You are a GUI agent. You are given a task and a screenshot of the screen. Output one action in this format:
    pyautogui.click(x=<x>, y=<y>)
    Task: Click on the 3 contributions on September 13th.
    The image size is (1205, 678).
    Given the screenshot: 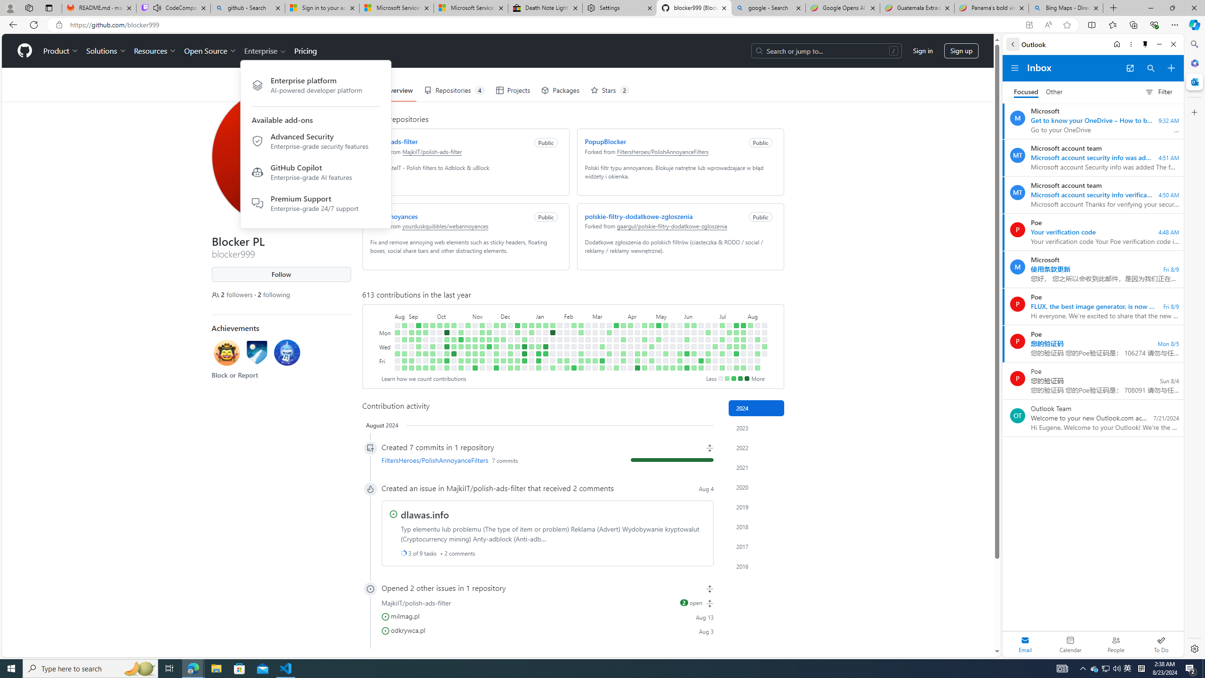 What is the action you would take?
    pyautogui.click(x=419, y=347)
    